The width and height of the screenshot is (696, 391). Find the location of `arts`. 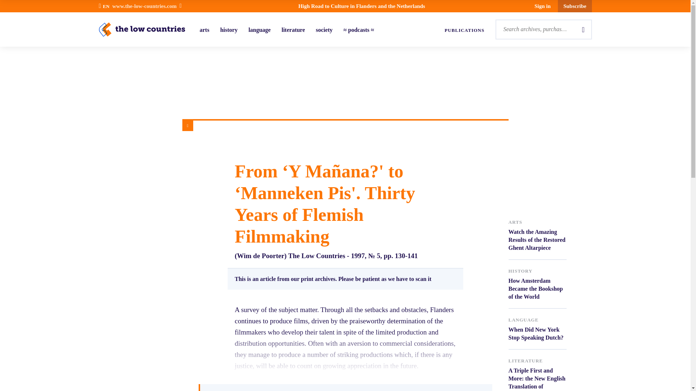

arts is located at coordinates (260, 30).